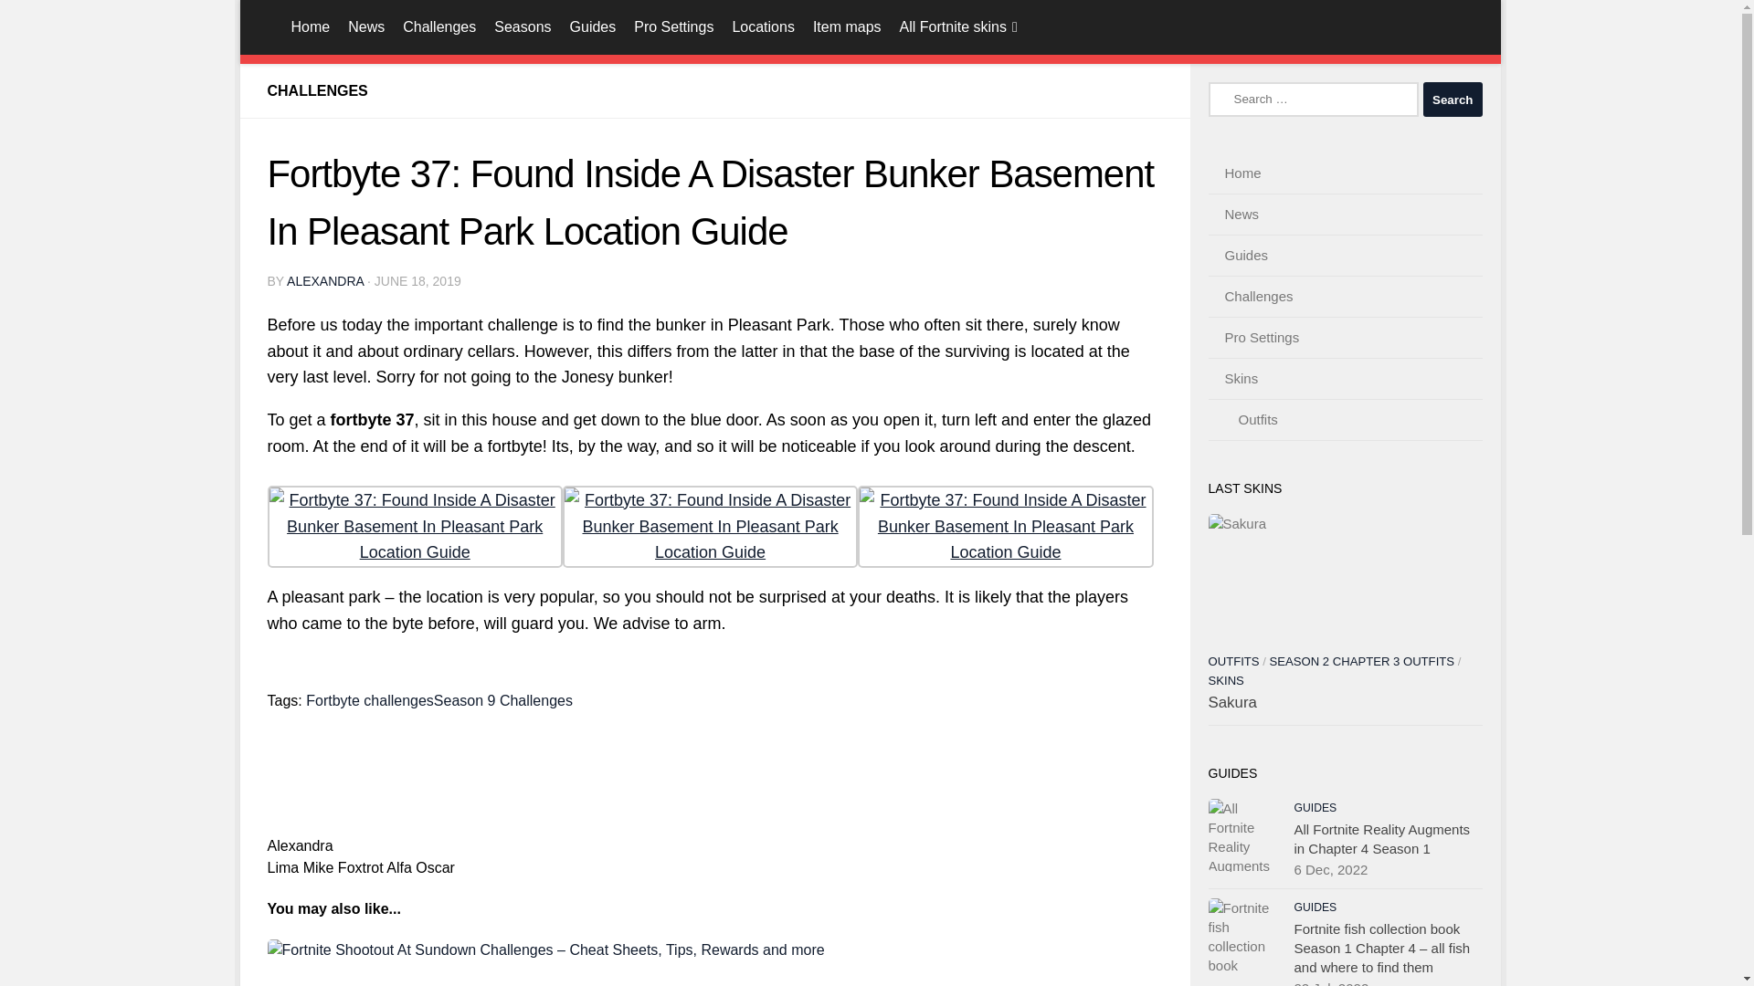 This screenshot has width=1754, height=986. I want to click on Challenges, so click(438, 27).